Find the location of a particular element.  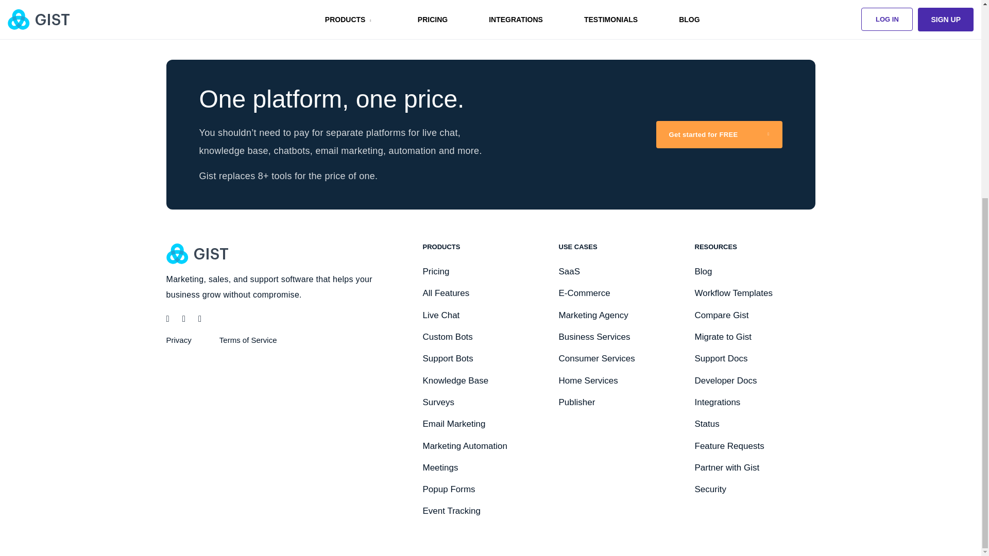

Pricing is located at coordinates (435, 271).